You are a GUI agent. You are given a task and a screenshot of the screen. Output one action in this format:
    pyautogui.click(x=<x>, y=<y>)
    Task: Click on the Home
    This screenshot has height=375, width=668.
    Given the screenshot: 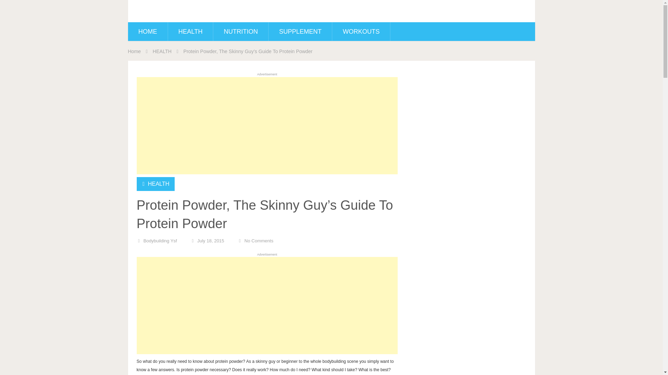 What is the action you would take?
    pyautogui.click(x=134, y=51)
    